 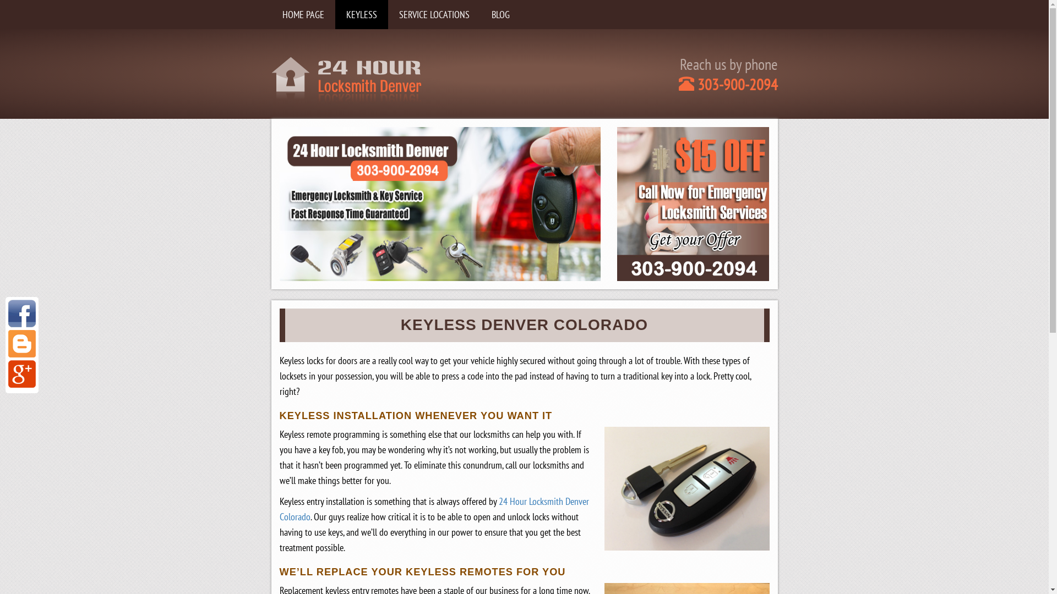 What do you see at coordinates (361, 14) in the screenshot?
I see `KEYLESS` at bounding box center [361, 14].